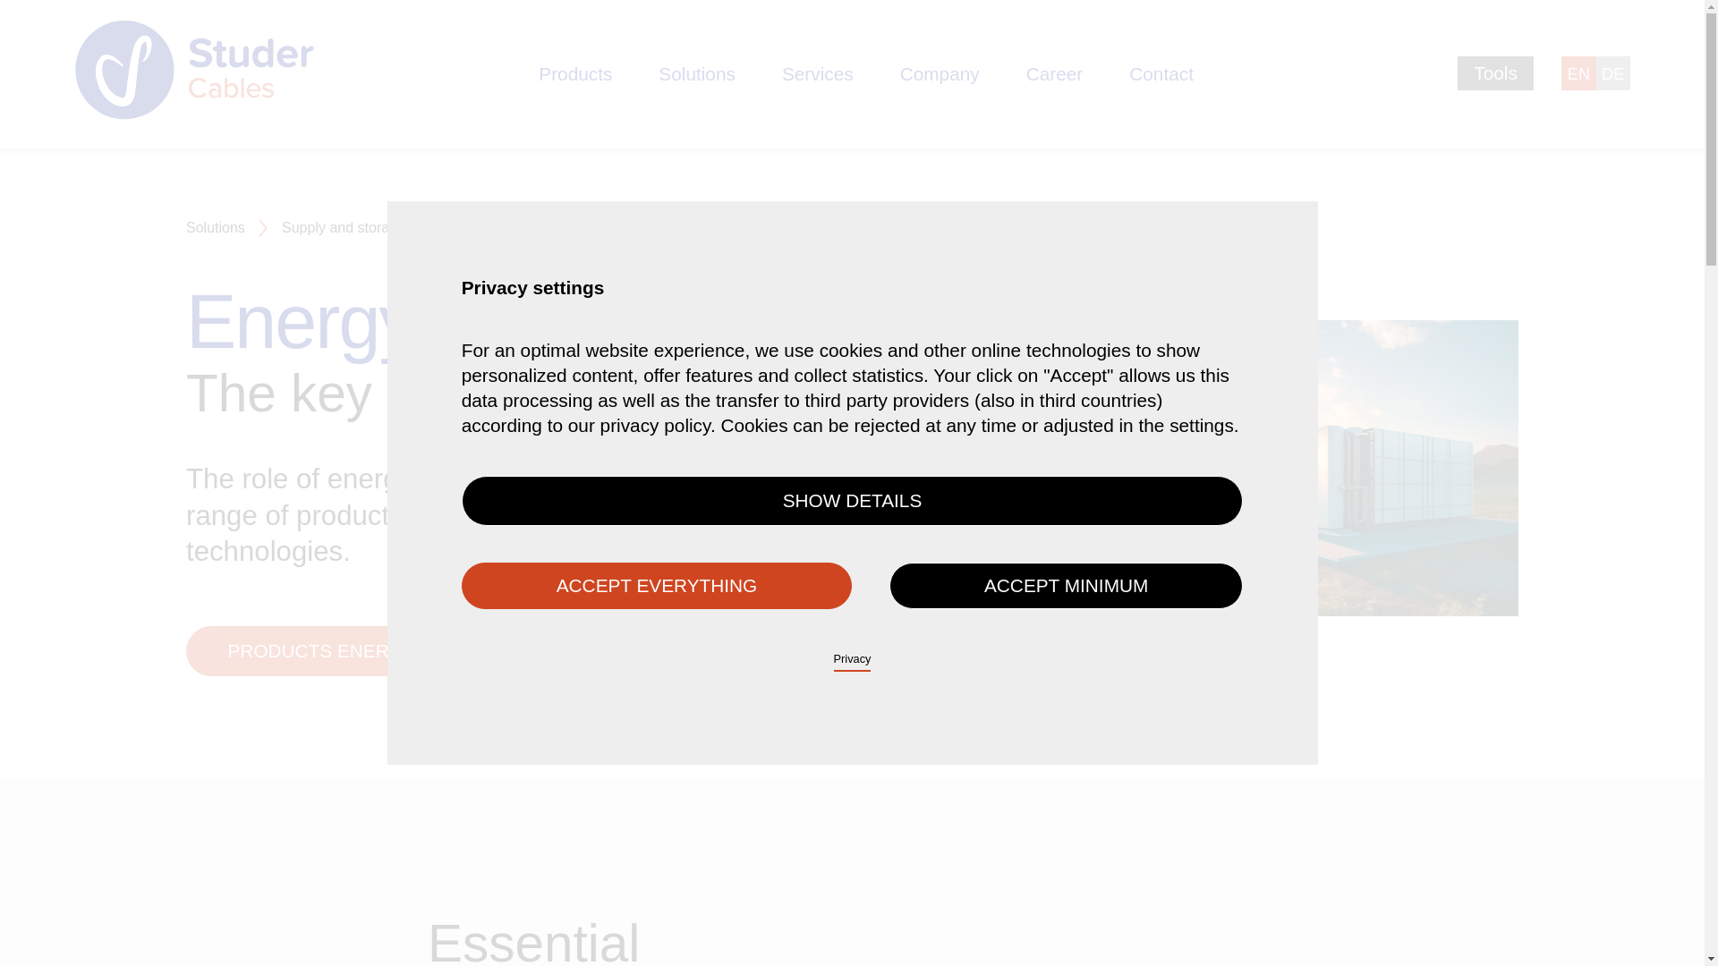 This screenshot has height=966, width=1718. What do you see at coordinates (818, 74) in the screenshot?
I see `Services` at bounding box center [818, 74].